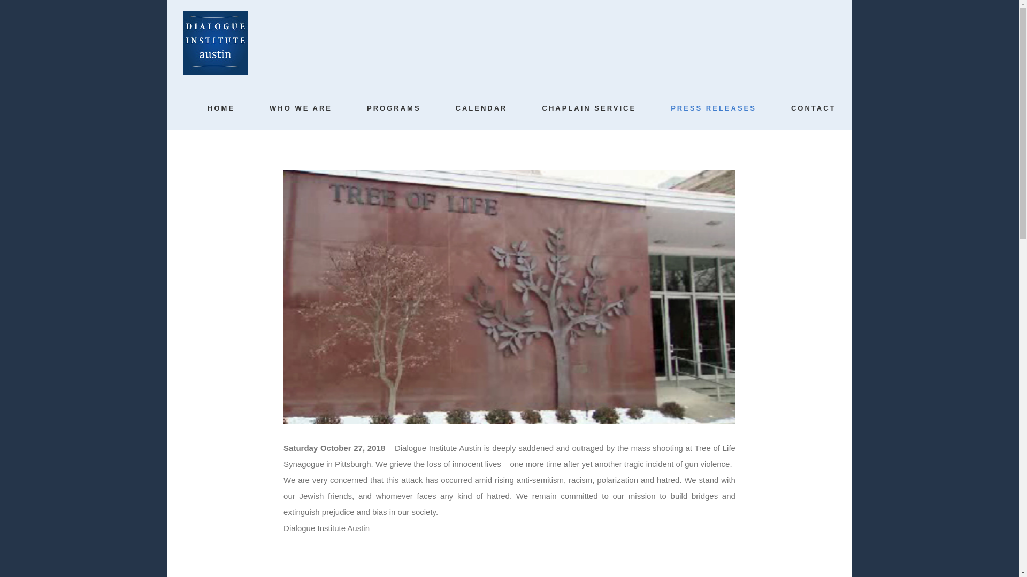 This screenshot has height=577, width=1027. What do you see at coordinates (394, 108) in the screenshot?
I see `PROGRAMS` at bounding box center [394, 108].